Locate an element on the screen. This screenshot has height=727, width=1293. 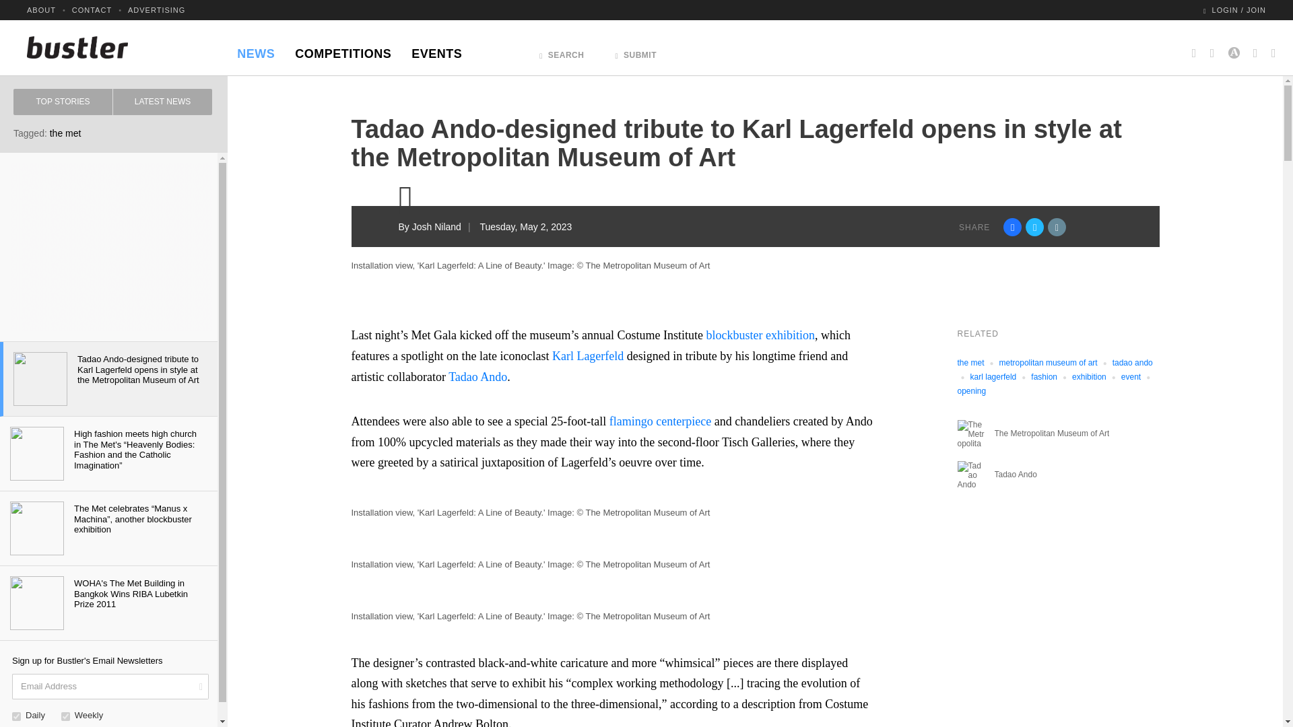
ADVERTISING is located at coordinates (156, 9).